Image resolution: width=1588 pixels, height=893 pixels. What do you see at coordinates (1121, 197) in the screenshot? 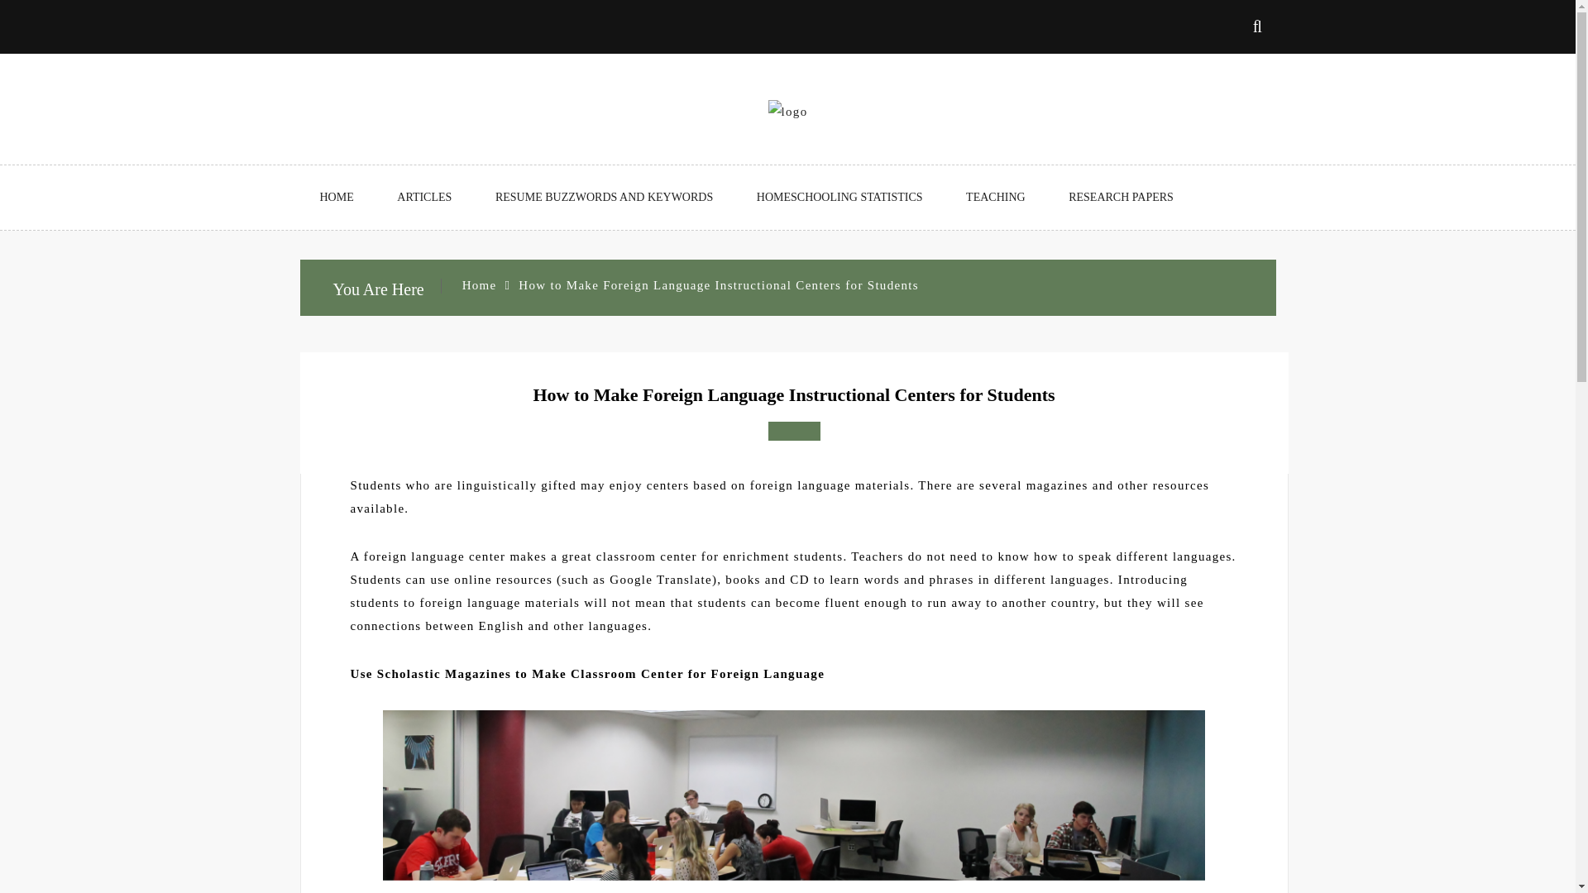
I see `RESEARCH PAPERS` at bounding box center [1121, 197].